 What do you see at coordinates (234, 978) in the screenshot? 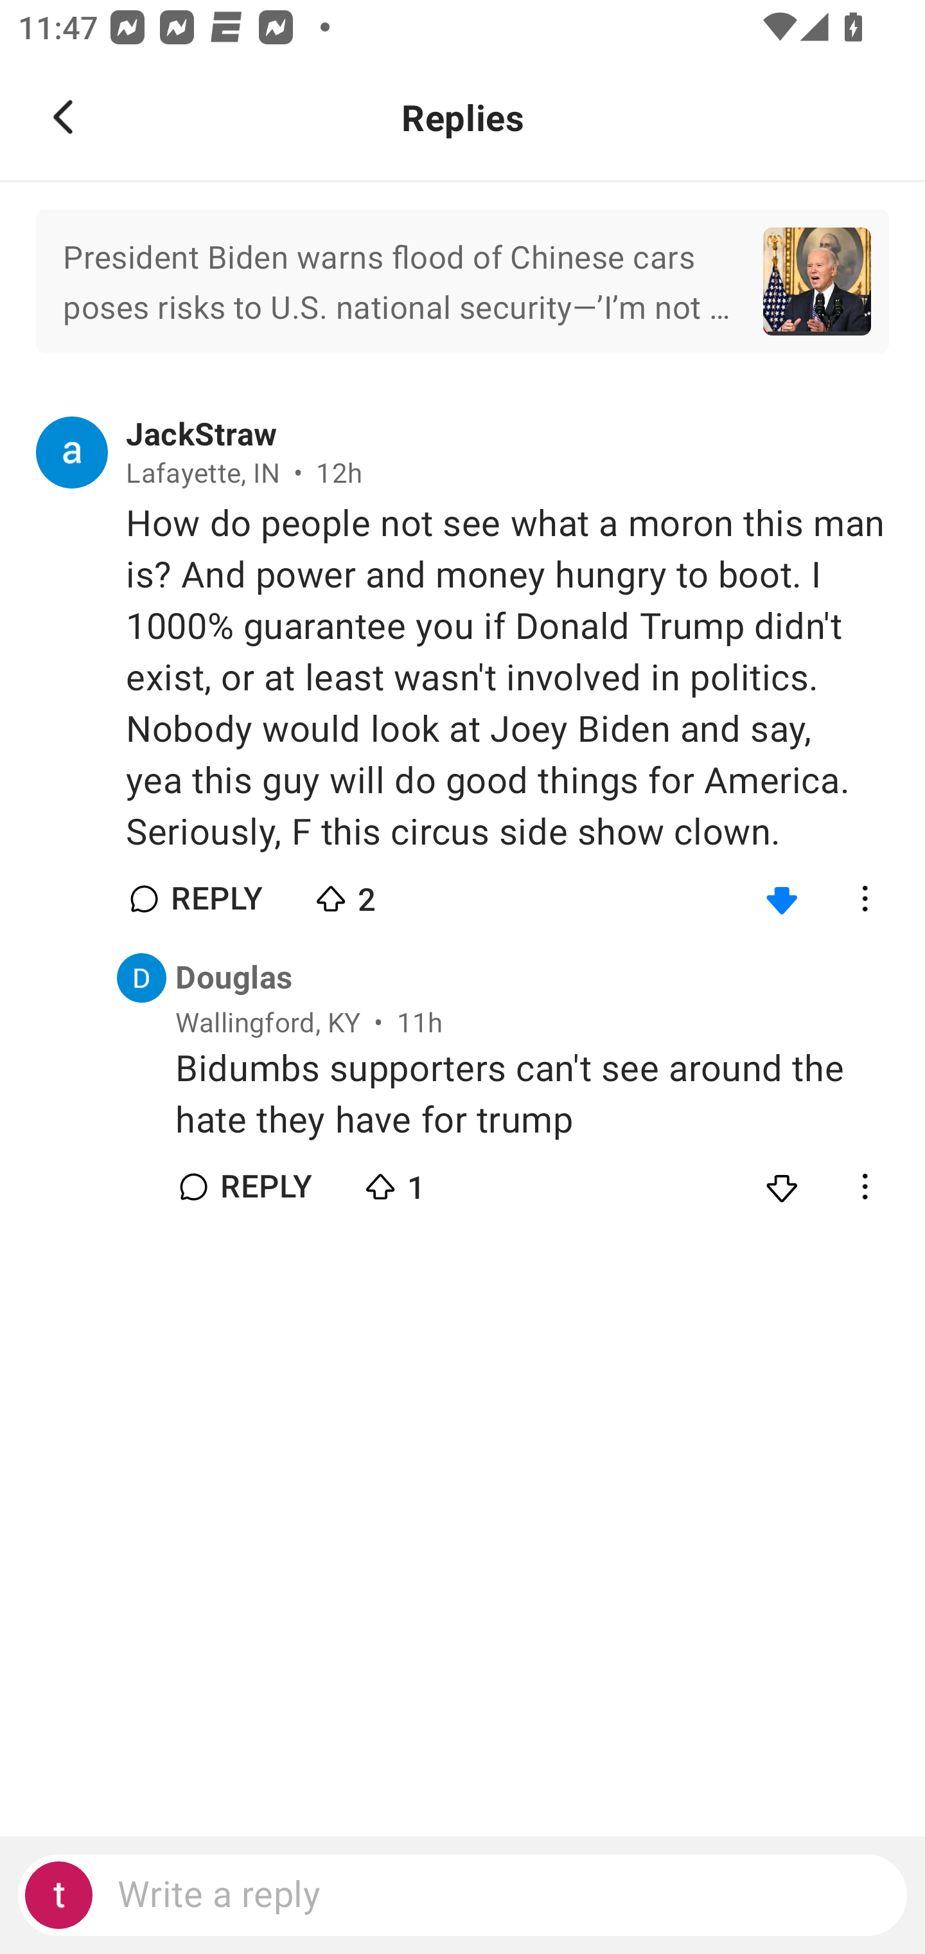
I see `Douglas` at bounding box center [234, 978].